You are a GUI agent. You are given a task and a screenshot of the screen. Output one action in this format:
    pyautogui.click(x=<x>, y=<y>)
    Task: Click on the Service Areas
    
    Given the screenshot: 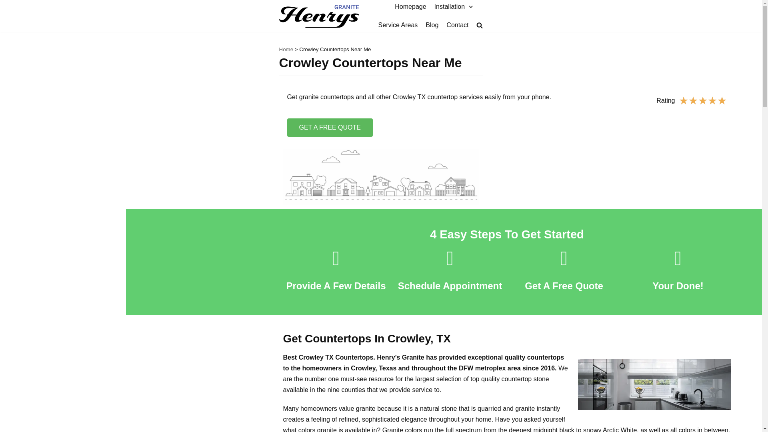 What is the action you would take?
    pyautogui.click(x=398, y=25)
    